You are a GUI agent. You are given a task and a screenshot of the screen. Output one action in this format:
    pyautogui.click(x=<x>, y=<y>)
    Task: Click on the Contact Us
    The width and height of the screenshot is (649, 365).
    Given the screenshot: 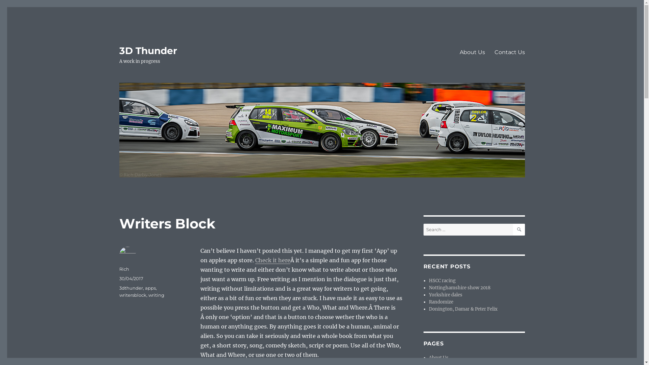 What is the action you would take?
    pyautogui.click(x=509, y=52)
    